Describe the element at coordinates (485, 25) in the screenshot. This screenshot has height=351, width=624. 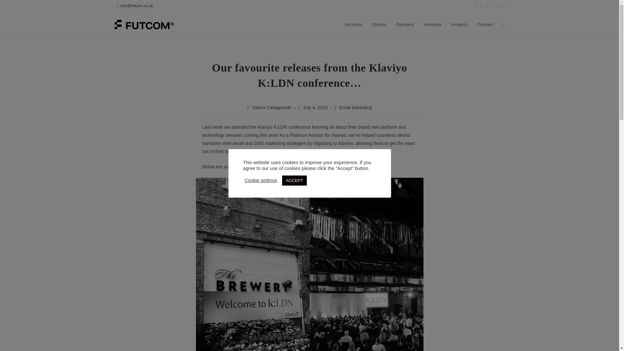
I see `Contact` at that location.